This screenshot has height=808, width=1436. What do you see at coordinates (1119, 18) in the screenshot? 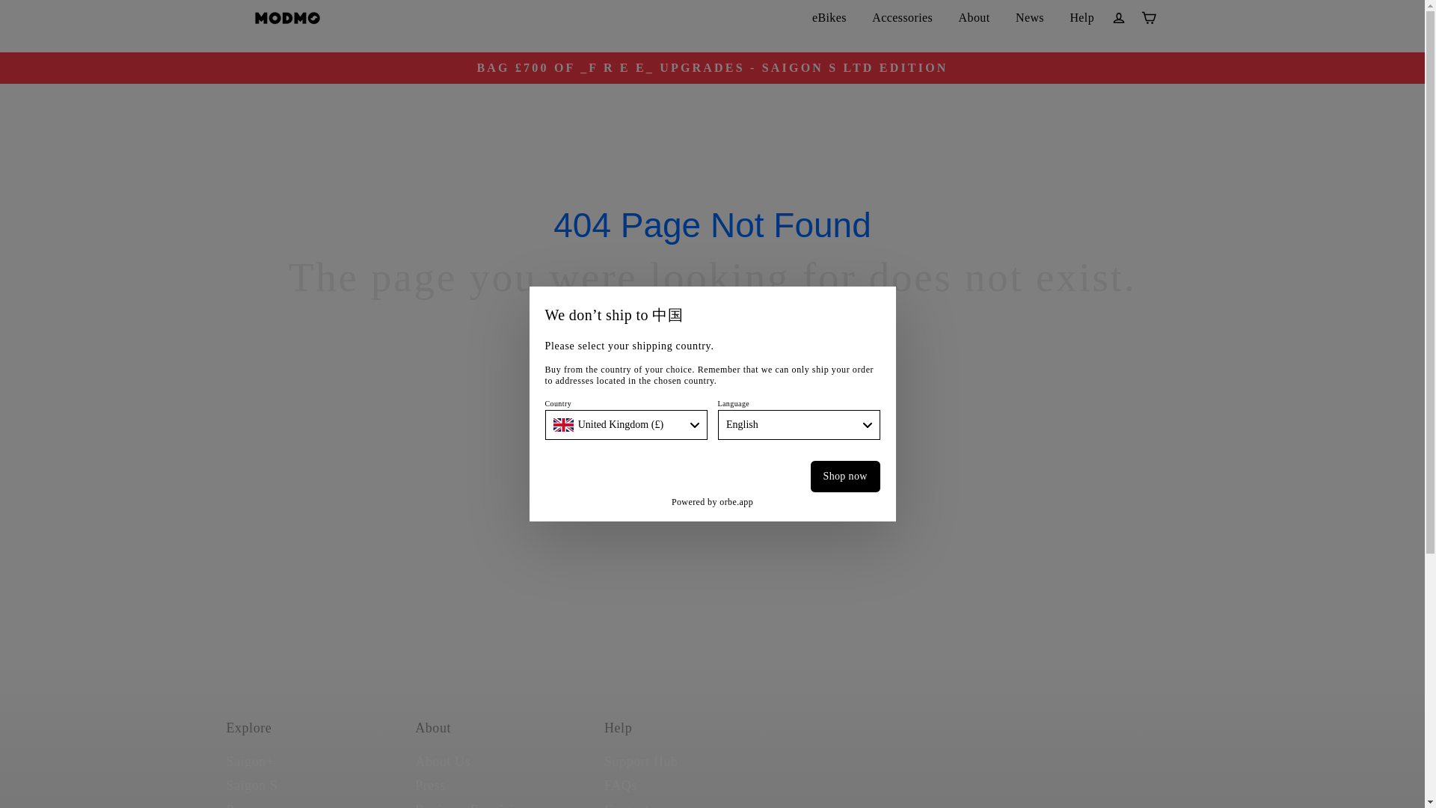
I see `Log in` at bounding box center [1119, 18].